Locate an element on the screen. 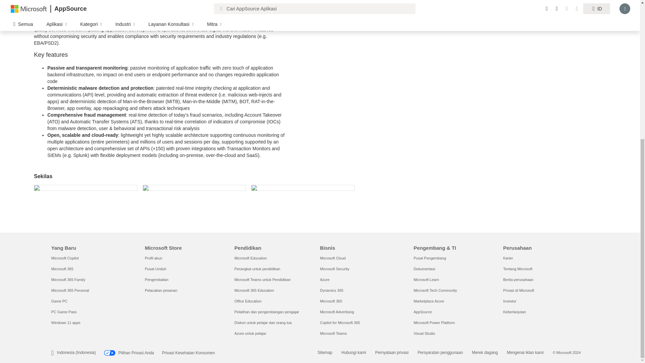 Image resolution: width=645 pixels, height=363 pixels. PC Game Pass is located at coordinates (64, 312).